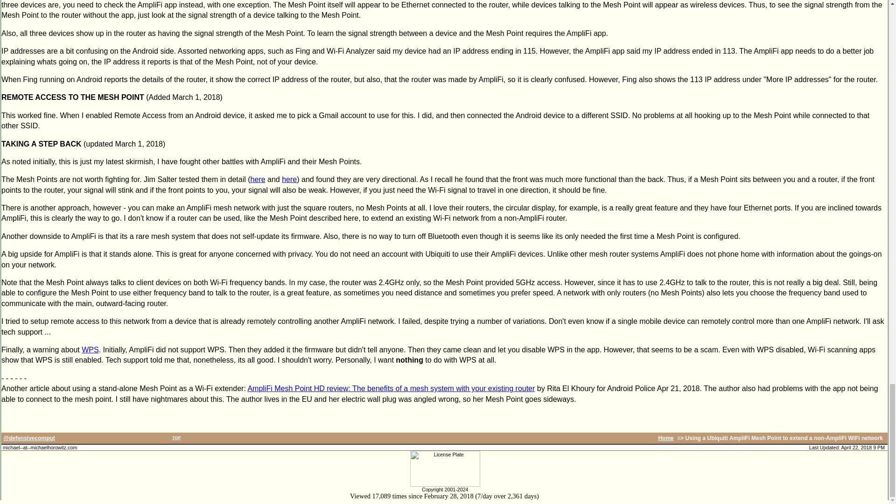 Image resolution: width=896 pixels, height=504 pixels. Describe the element at coordinates (665, 438) in the screenshot. I see `Home` at that location.